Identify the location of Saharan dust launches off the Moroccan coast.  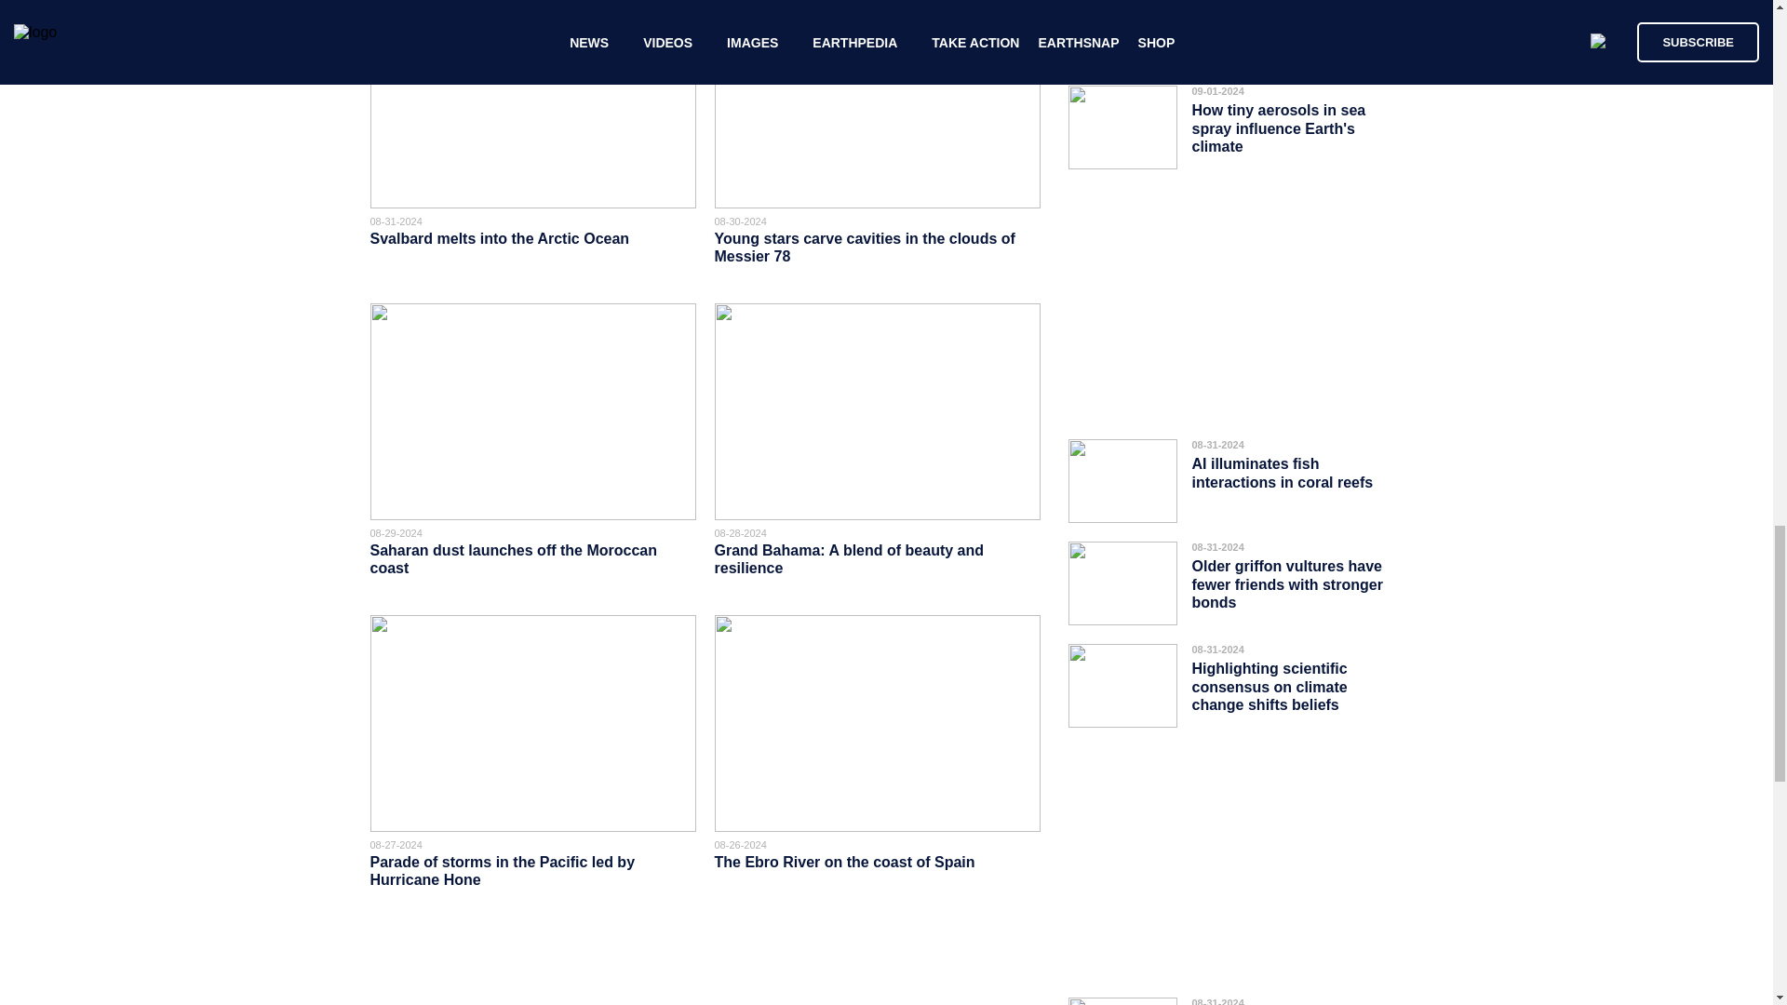
(514, 558).